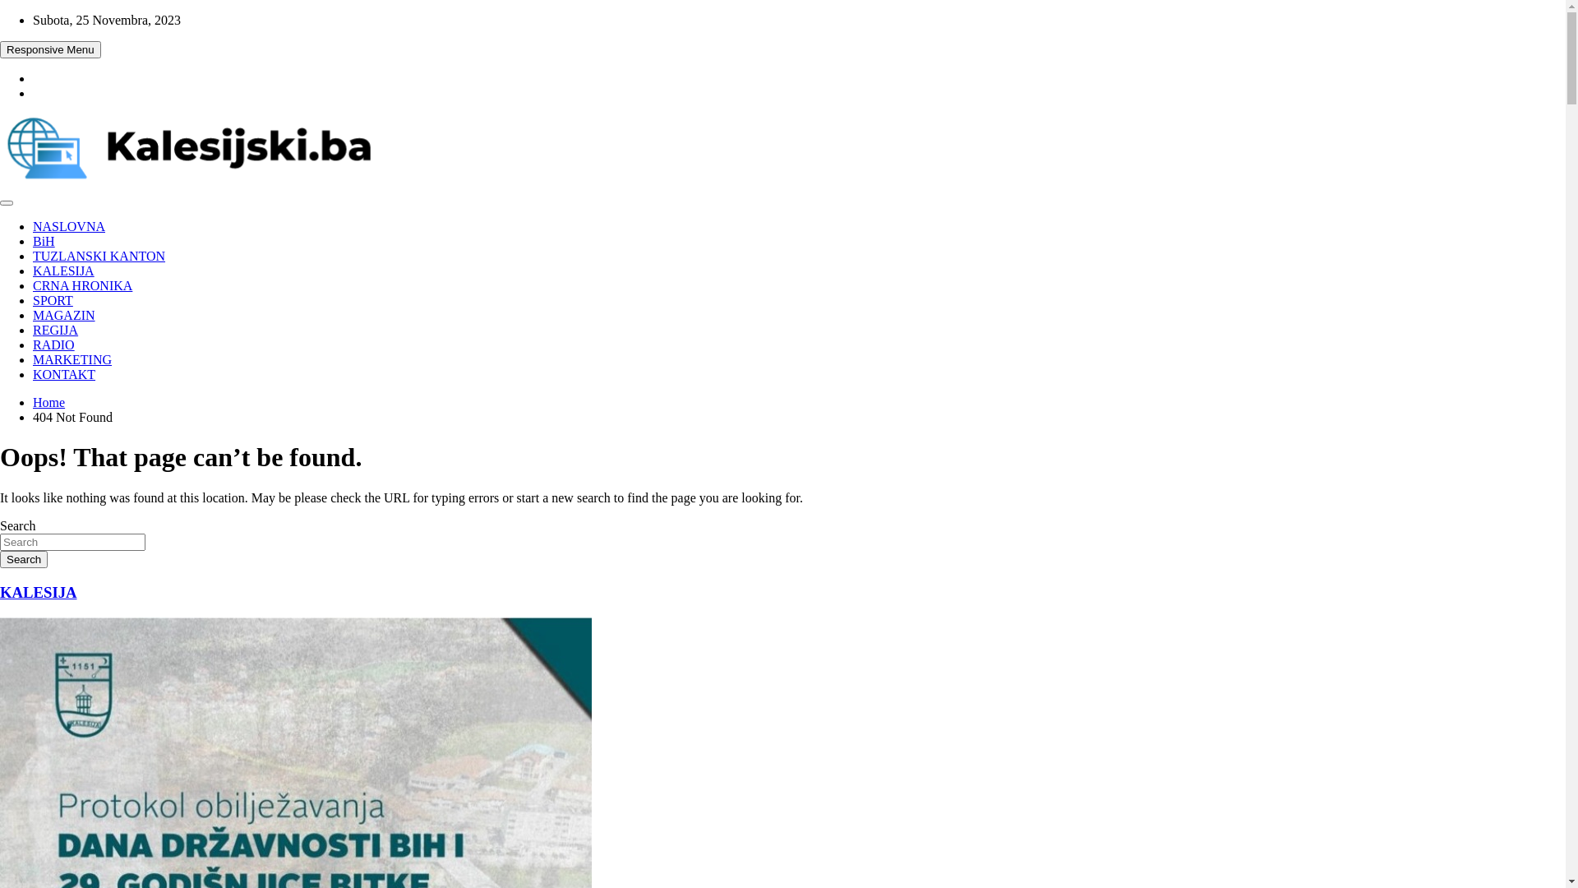 The height and width of the screenshot is (888, 1578). I want to click on KONTAKT, so click(64, 374).